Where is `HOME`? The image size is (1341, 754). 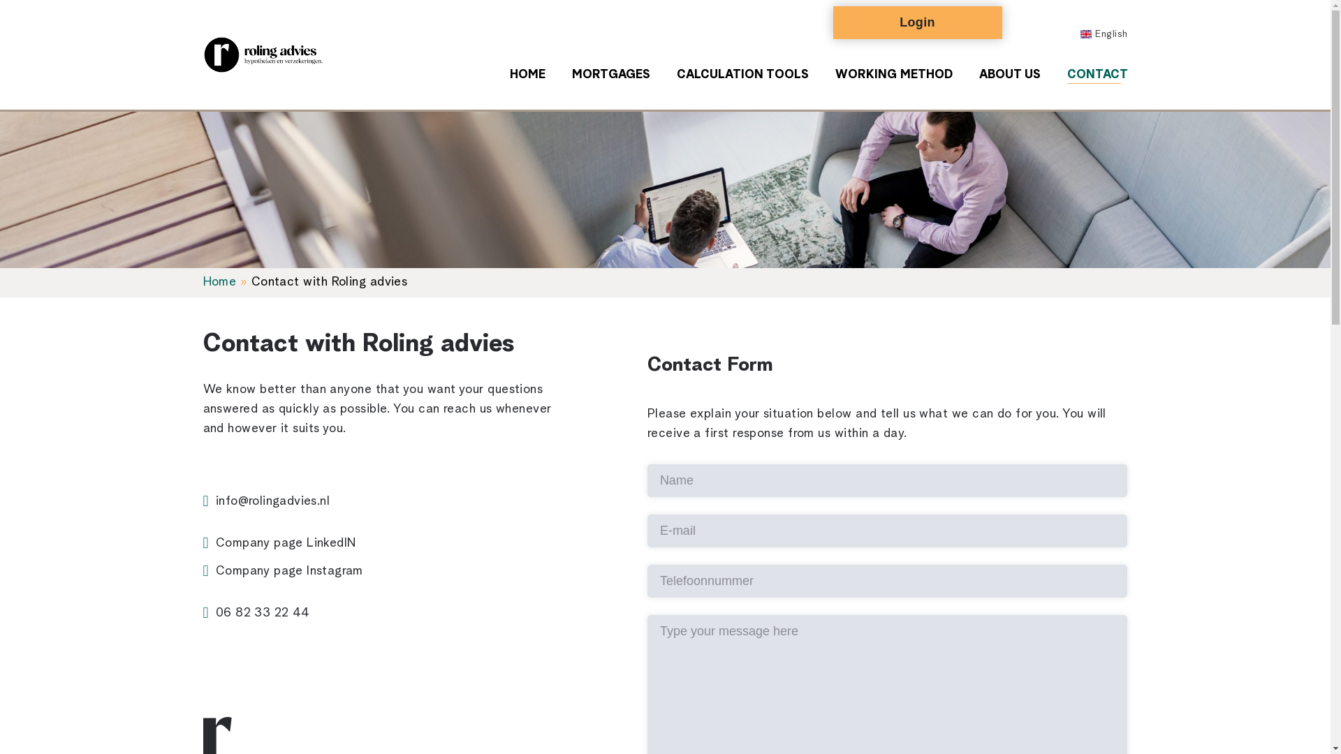
HOME is located at coordinates (528, 75).